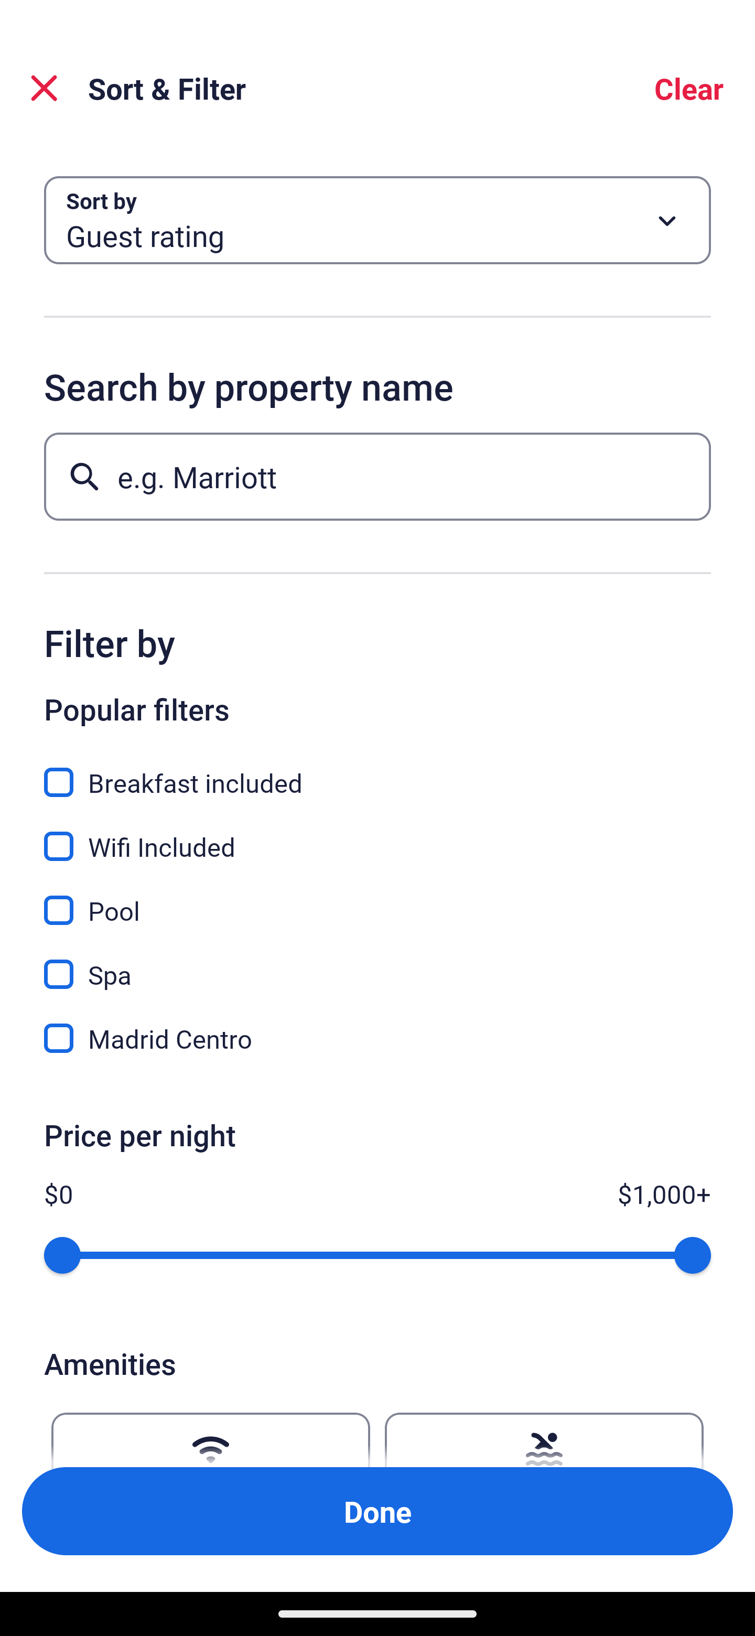  Describe the element at coordinates (377, 476) in the screenshot. I see `e.g. Marriott Button` at that location.